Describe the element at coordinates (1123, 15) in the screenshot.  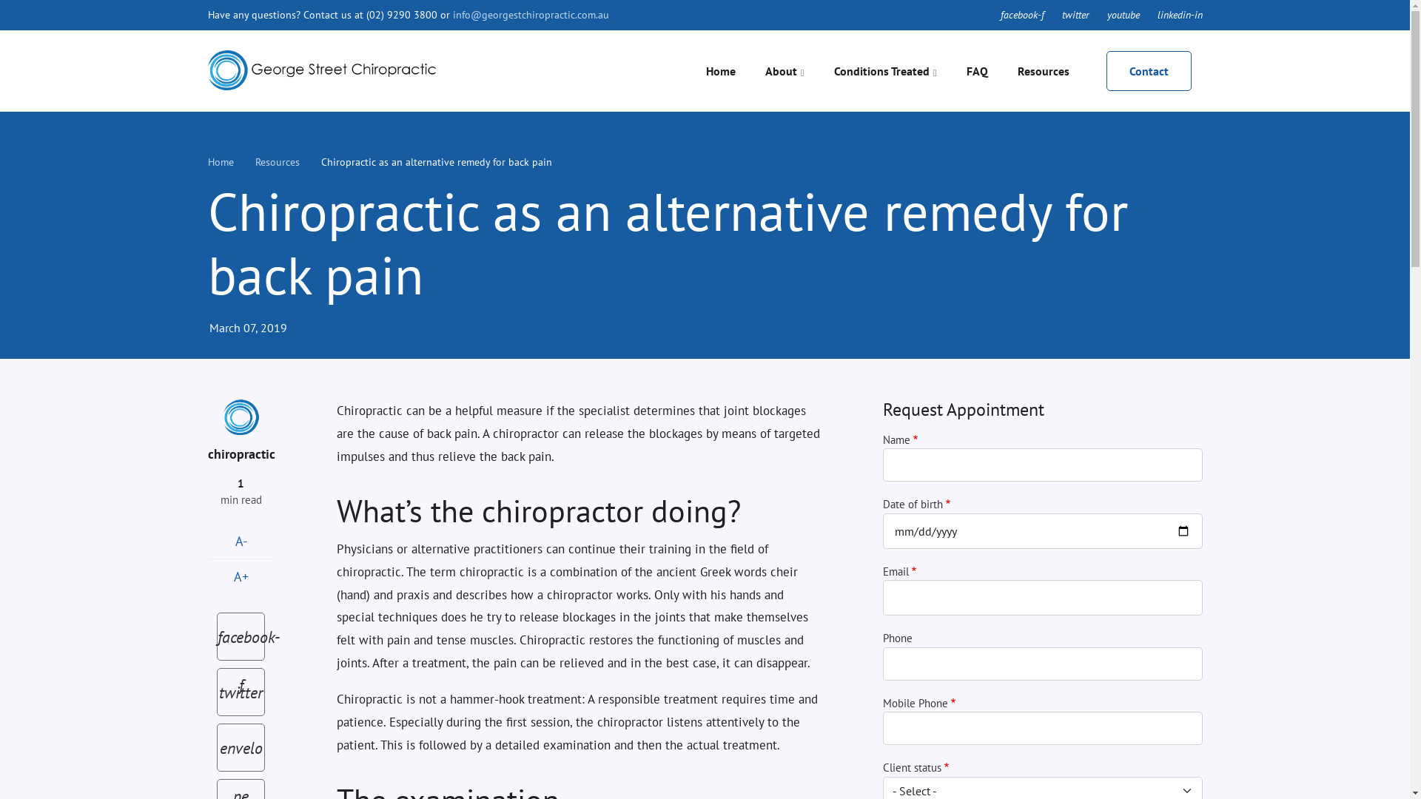
I see `youtube` at that location.